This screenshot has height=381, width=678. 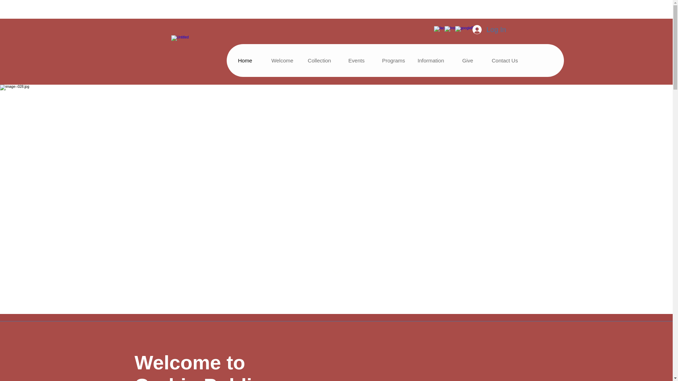 I want to click on Home, so click(x=245, y=61).